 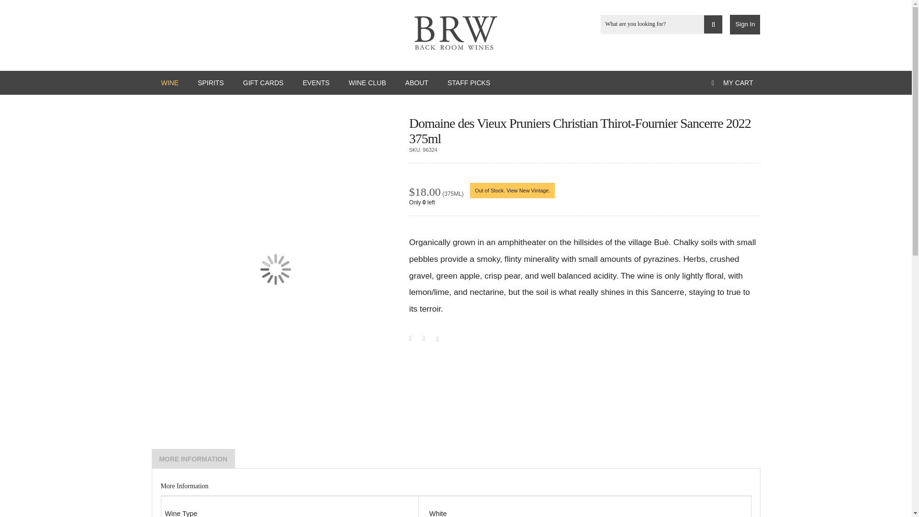 I want to click on WINE, so click(x=169, y=82).